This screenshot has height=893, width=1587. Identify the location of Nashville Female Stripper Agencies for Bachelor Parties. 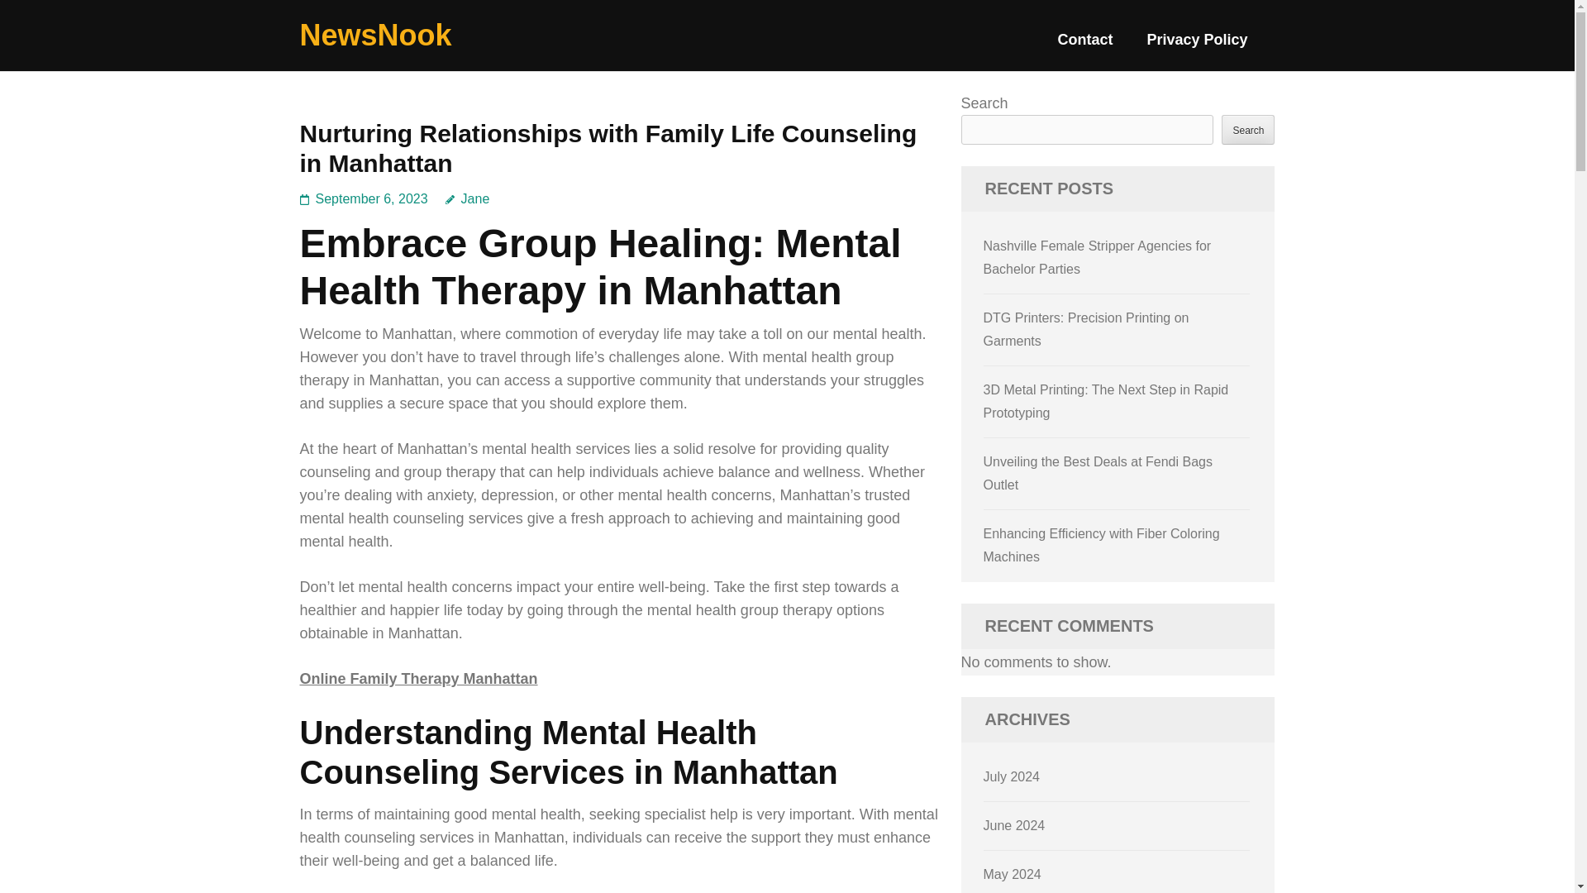
(1098, 257).